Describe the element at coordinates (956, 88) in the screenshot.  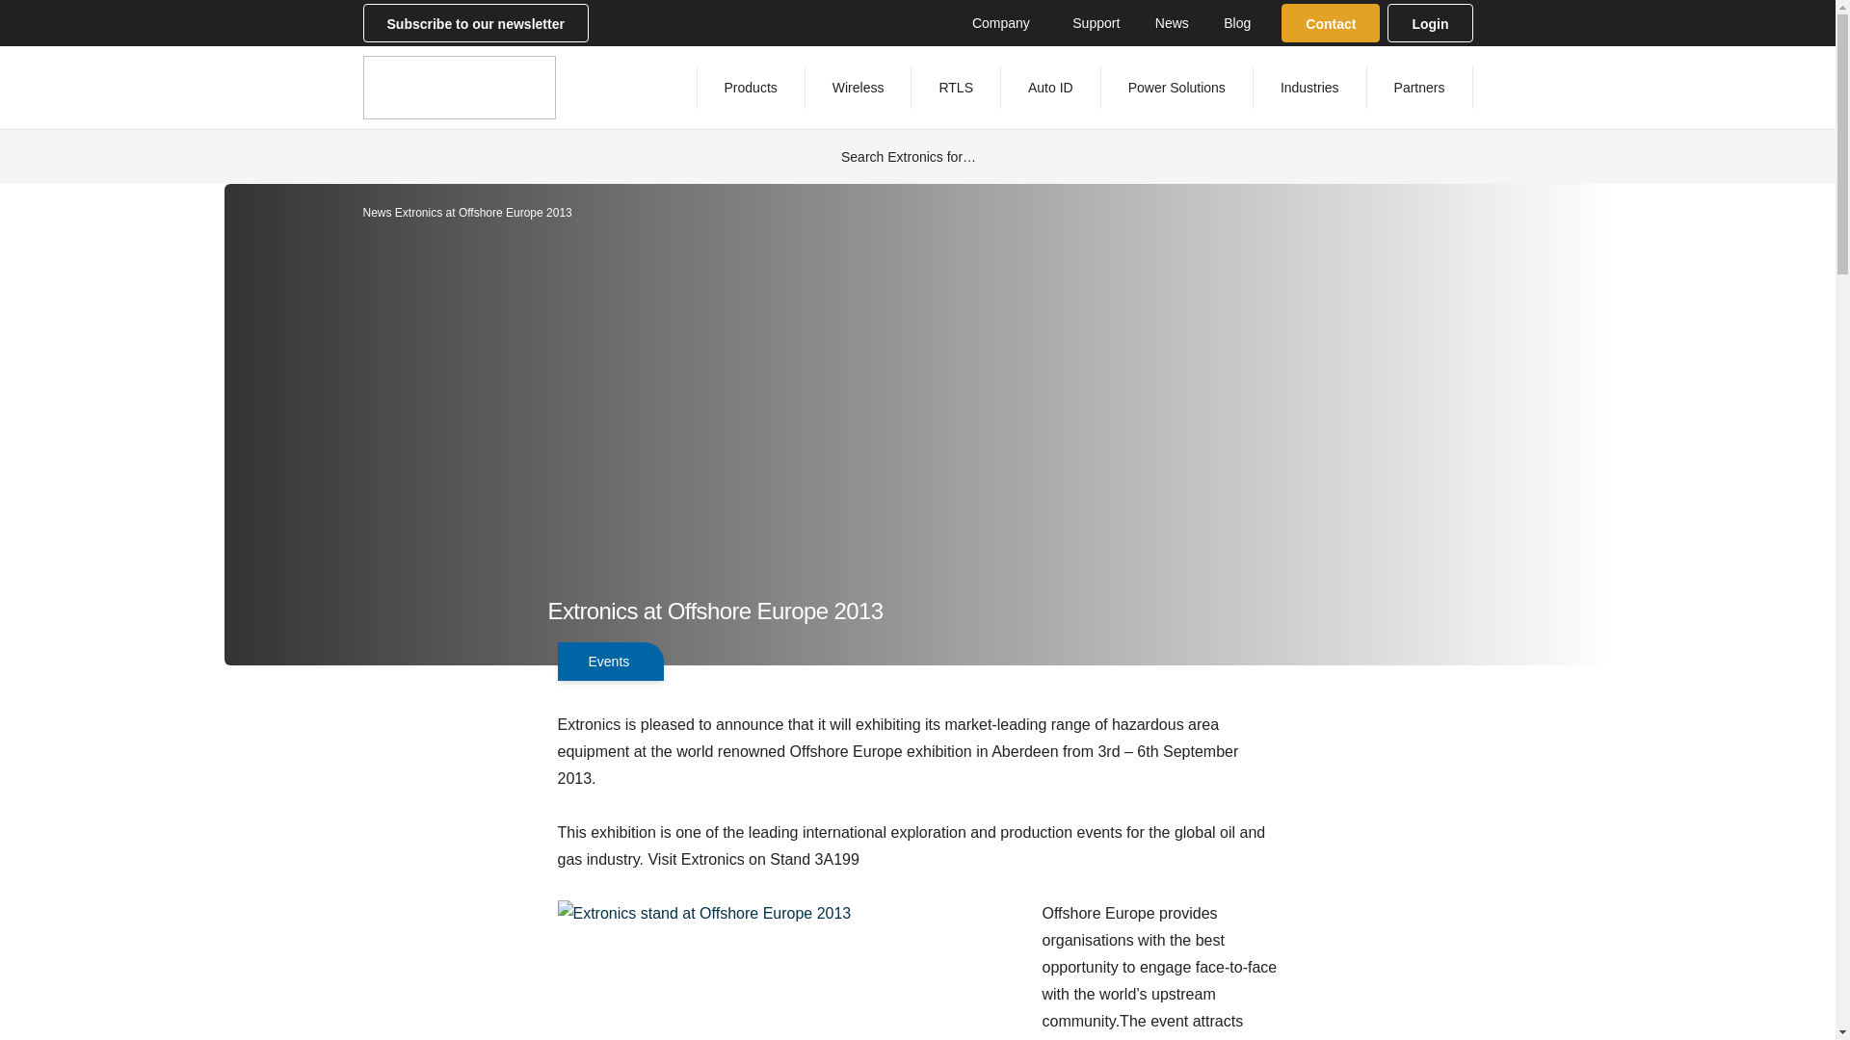
I see `RTLS` at that location.